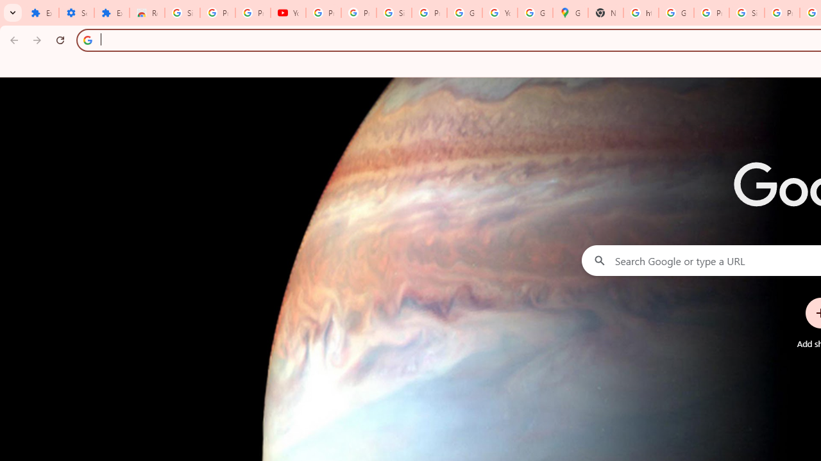 The image size is (821, 461). I want to click on Sign in - Google Accounts, so click(394, 13).